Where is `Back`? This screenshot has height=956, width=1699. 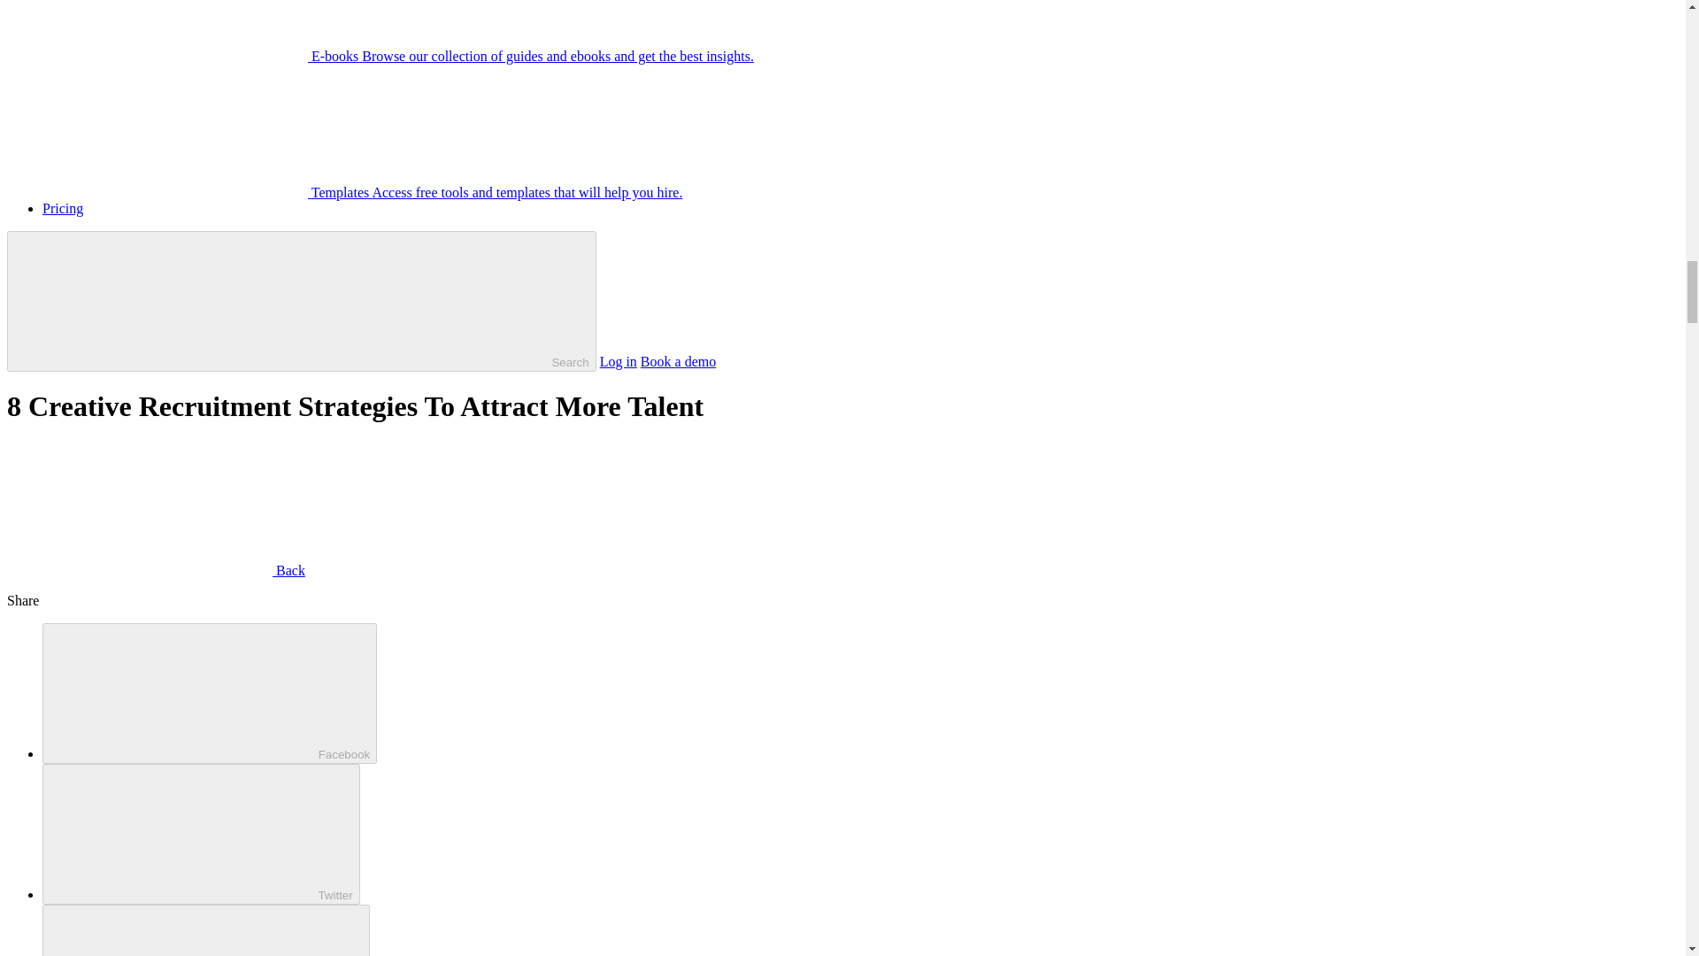 Back is located at coordinates (156, 570).